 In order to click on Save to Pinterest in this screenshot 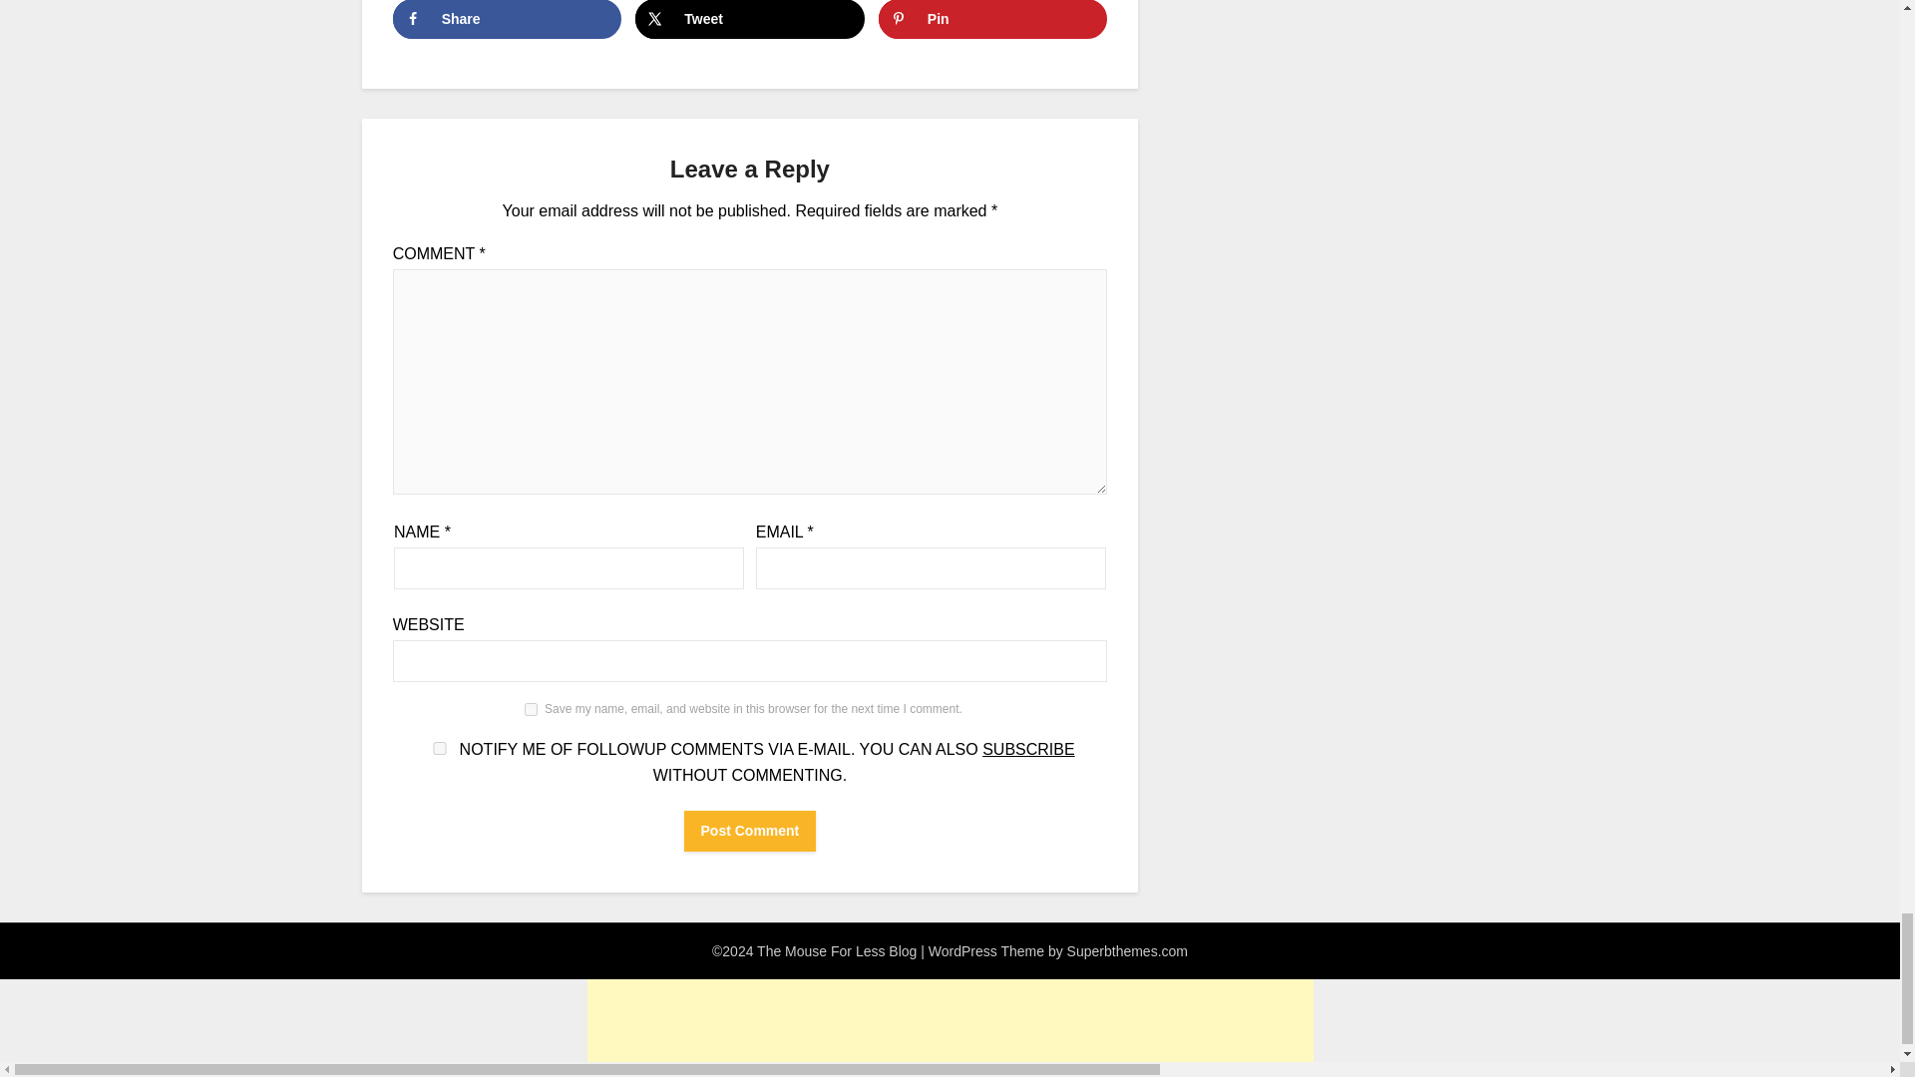, I will do `click(992, 19)`.